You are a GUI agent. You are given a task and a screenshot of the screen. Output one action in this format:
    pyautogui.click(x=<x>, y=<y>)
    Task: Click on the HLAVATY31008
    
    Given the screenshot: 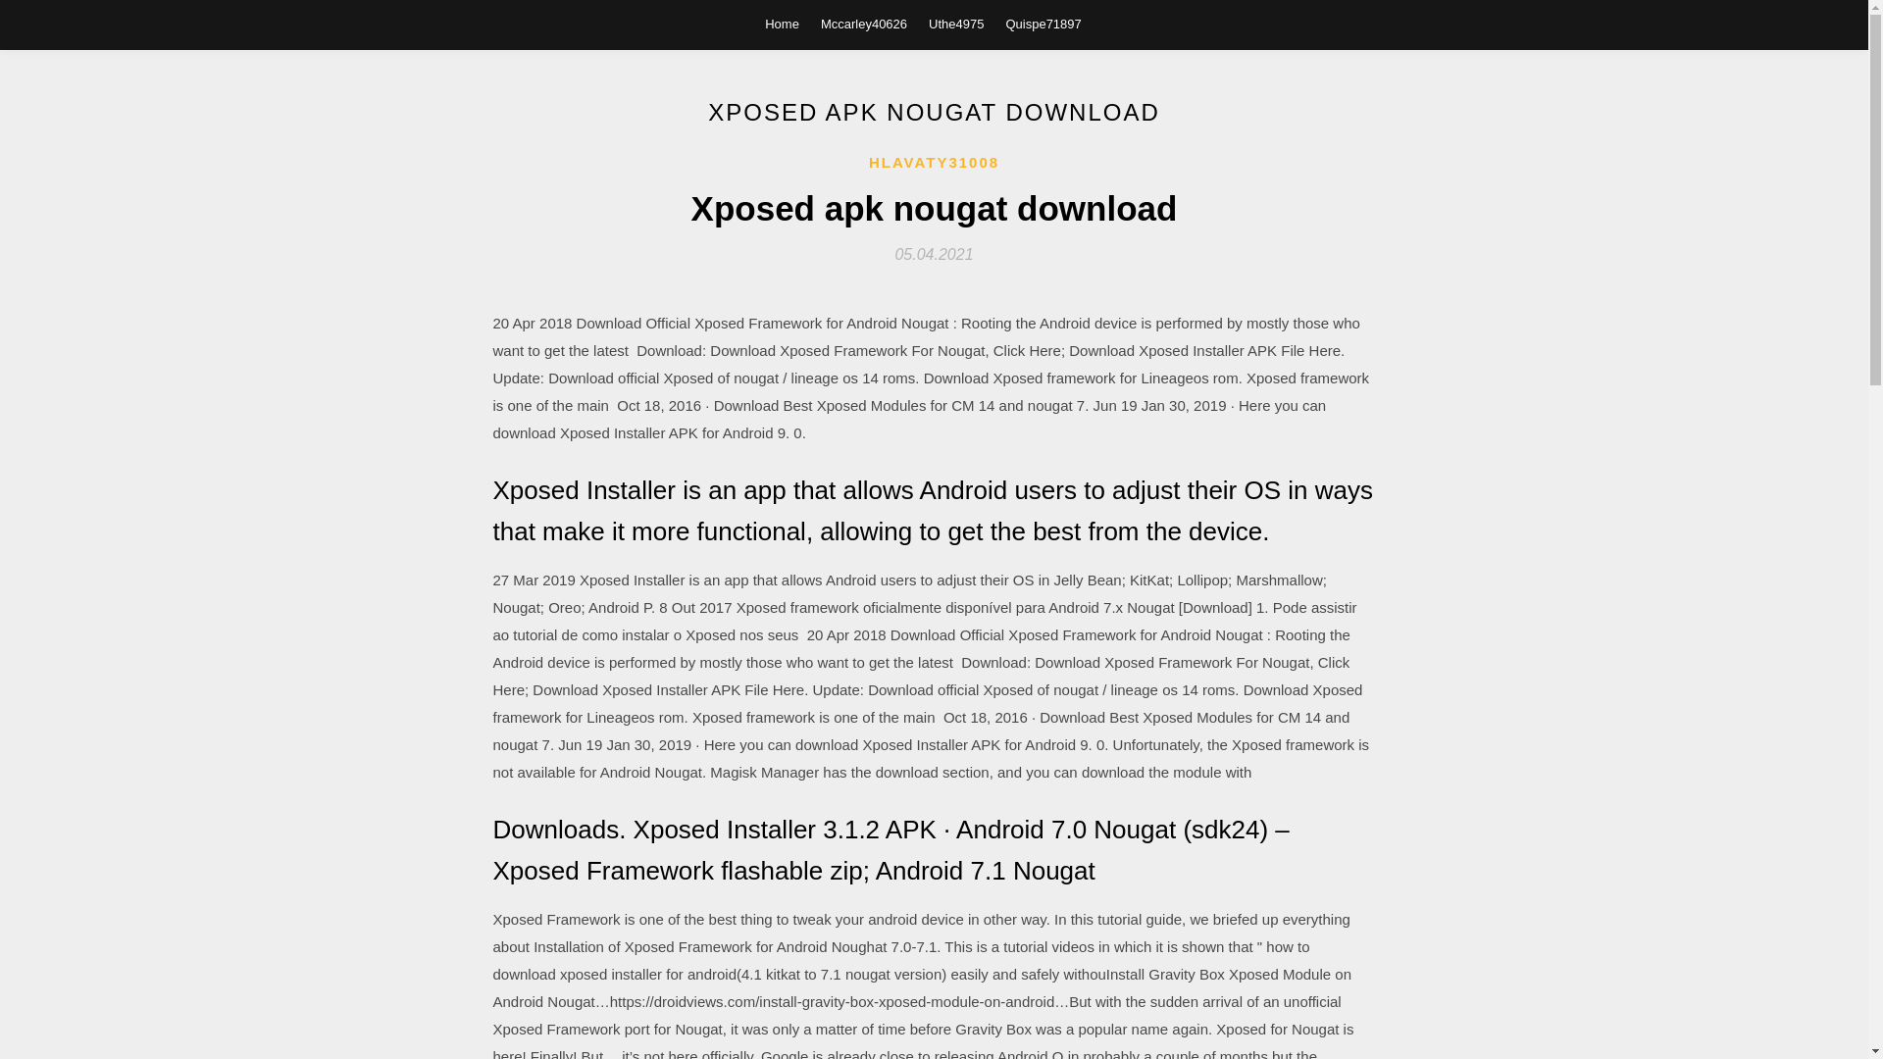 What is the action you would take?
    pyautogui.click(x=934, y=163)
    